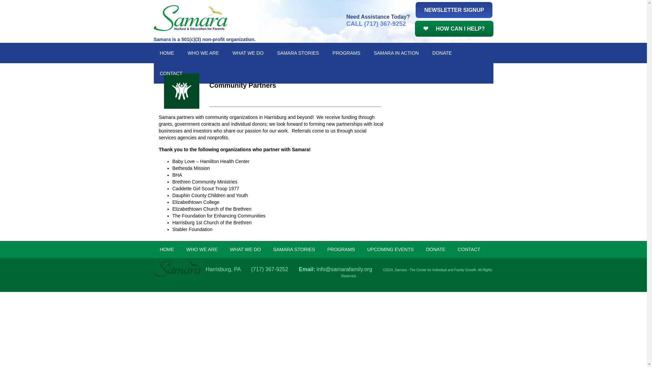  What do you see at coordinates (346, 53) in the screenshot?
I see `PROGRAMS` at bounding box center [346, 53].